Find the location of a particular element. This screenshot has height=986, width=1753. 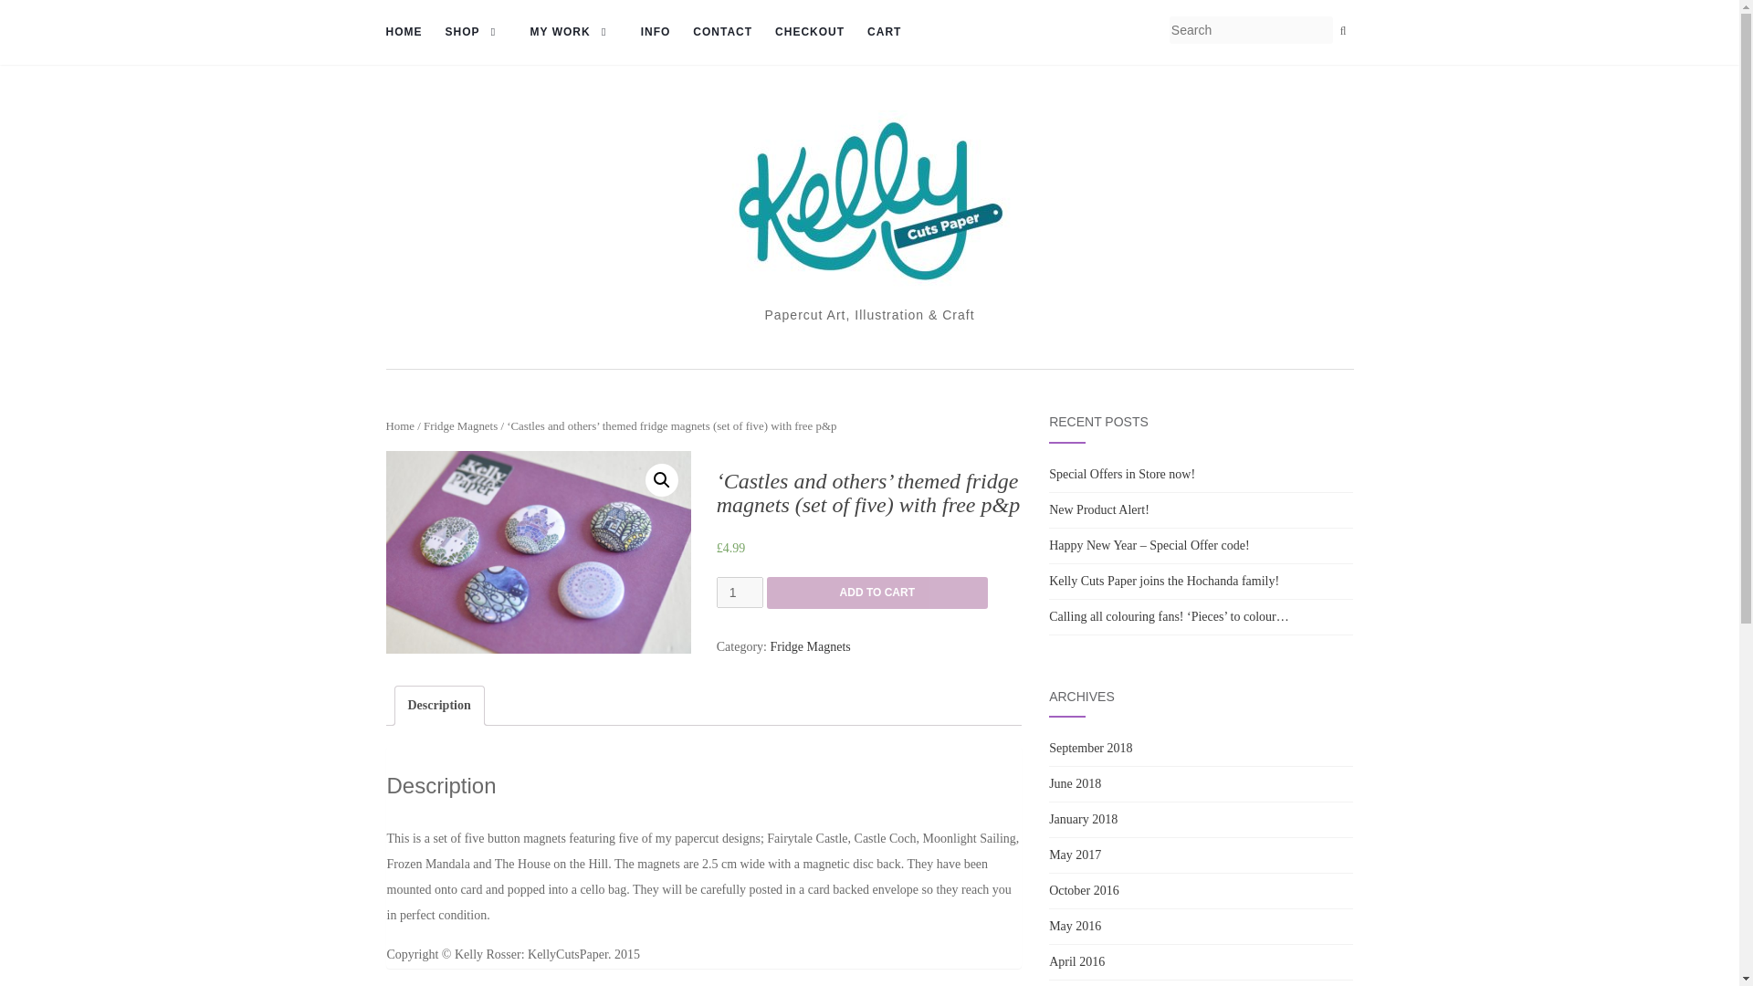

Home is located at coordinates (400, 426).